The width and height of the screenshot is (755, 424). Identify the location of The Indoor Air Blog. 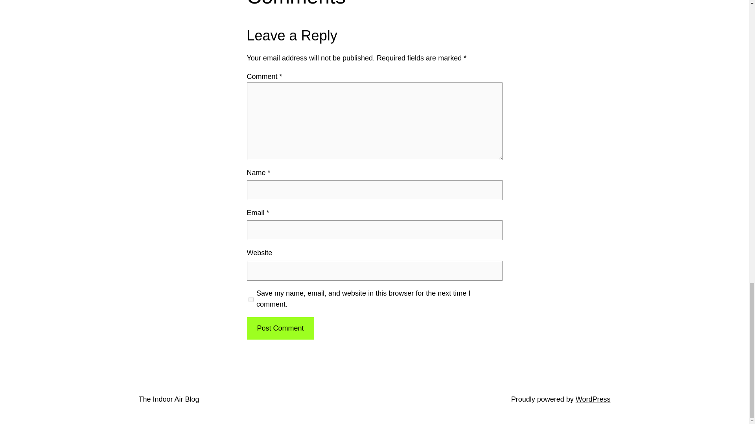
(168, 399).